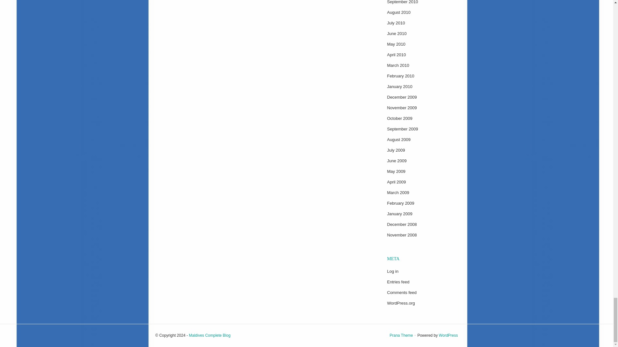  What do you see at coordinates (401, 335) in the screenshot?
I see `Prana Theme` at bounding box center [401, 335].